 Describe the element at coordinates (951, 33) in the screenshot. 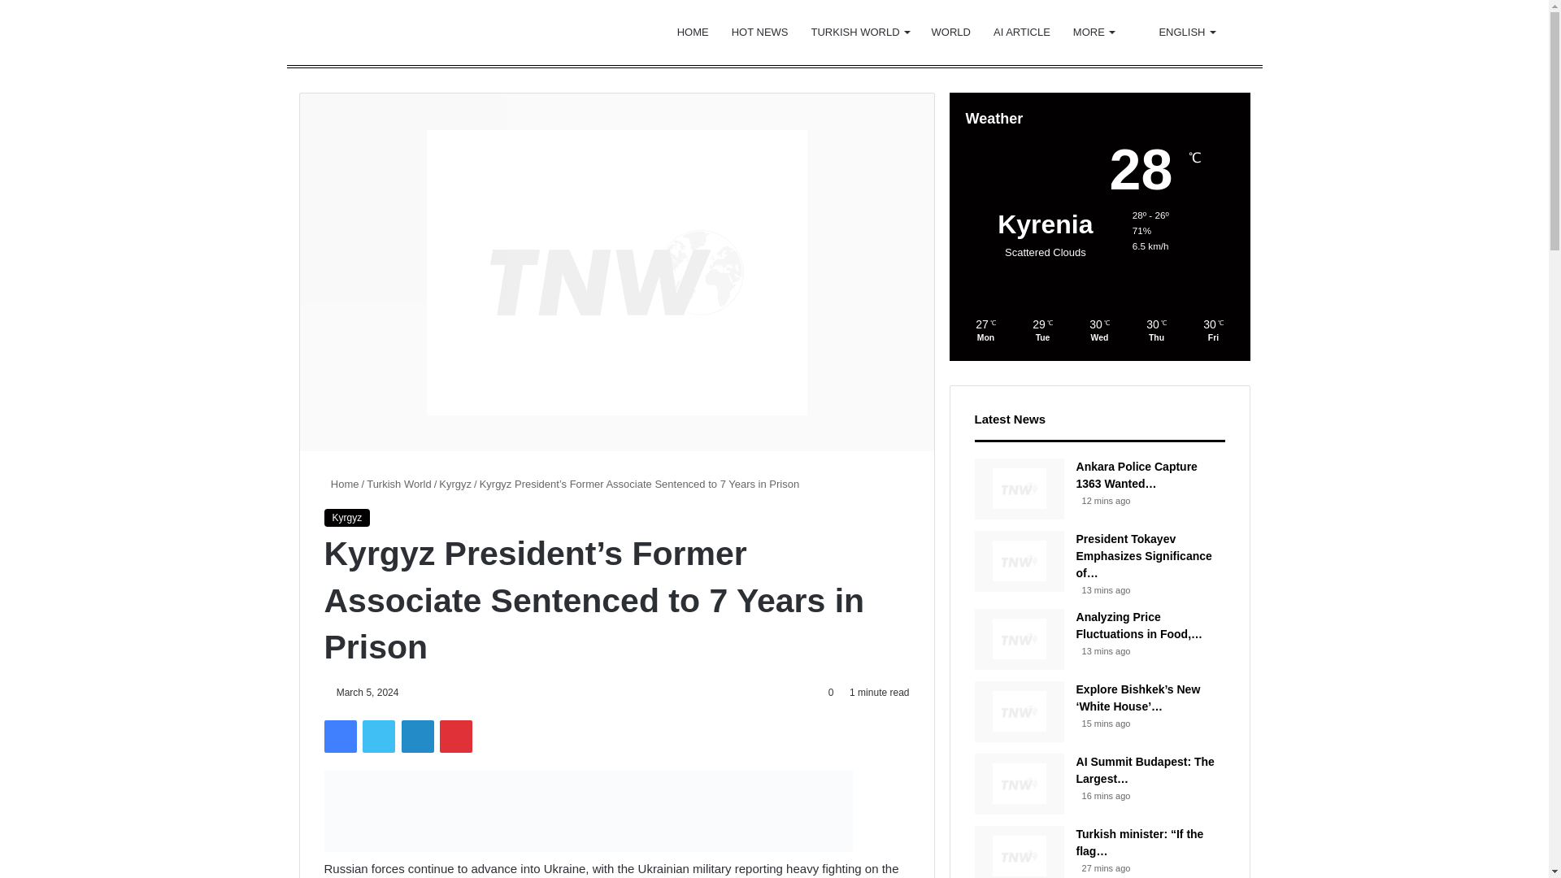

I see `WORLD` at that location.